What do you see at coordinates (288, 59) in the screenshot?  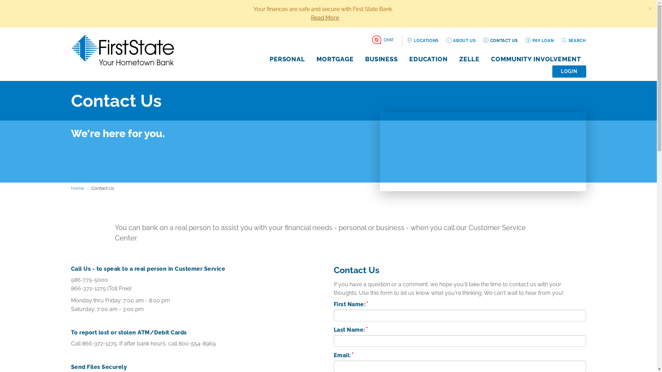 I see `PERSONAL` at bounding box center [288, 59].